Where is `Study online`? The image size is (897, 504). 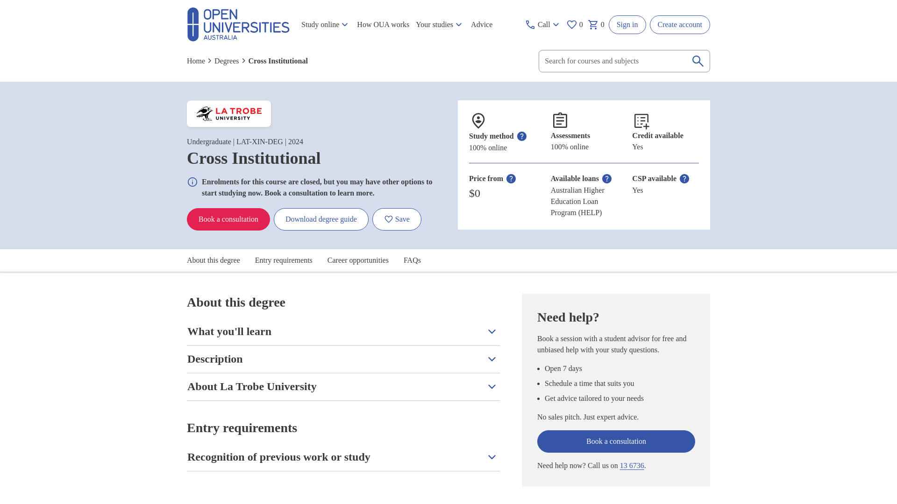
Study online is located at coordinates (325, 25).